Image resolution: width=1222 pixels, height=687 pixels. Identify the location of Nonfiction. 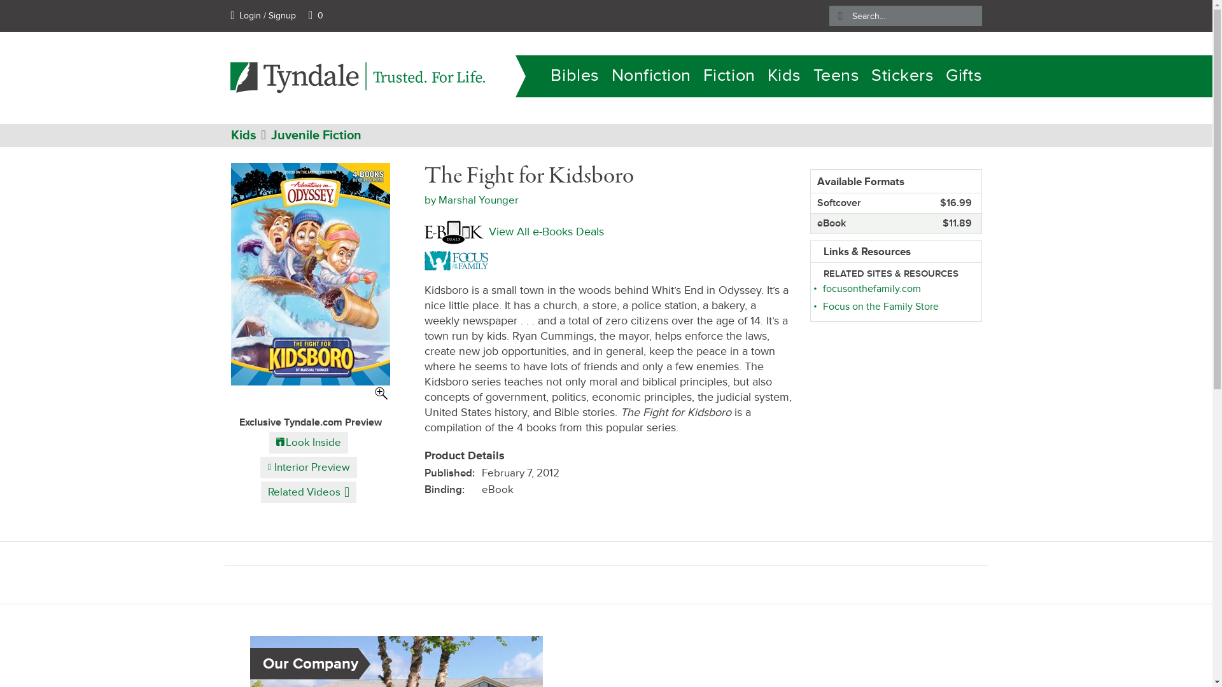
(652, 76).